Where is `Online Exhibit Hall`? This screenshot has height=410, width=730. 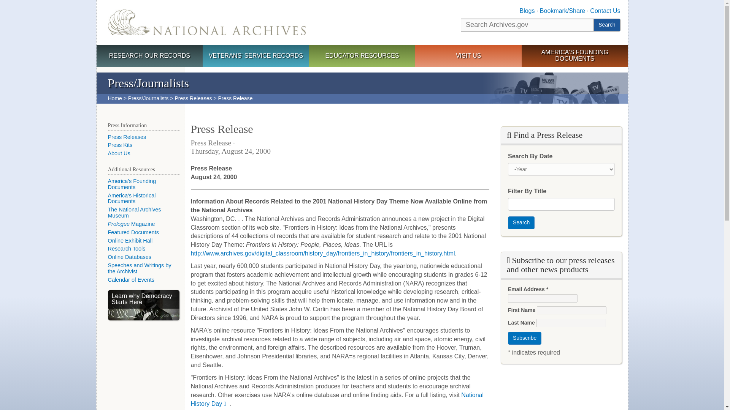
Online Exhibit Hall is located at coordinates (130, 241).